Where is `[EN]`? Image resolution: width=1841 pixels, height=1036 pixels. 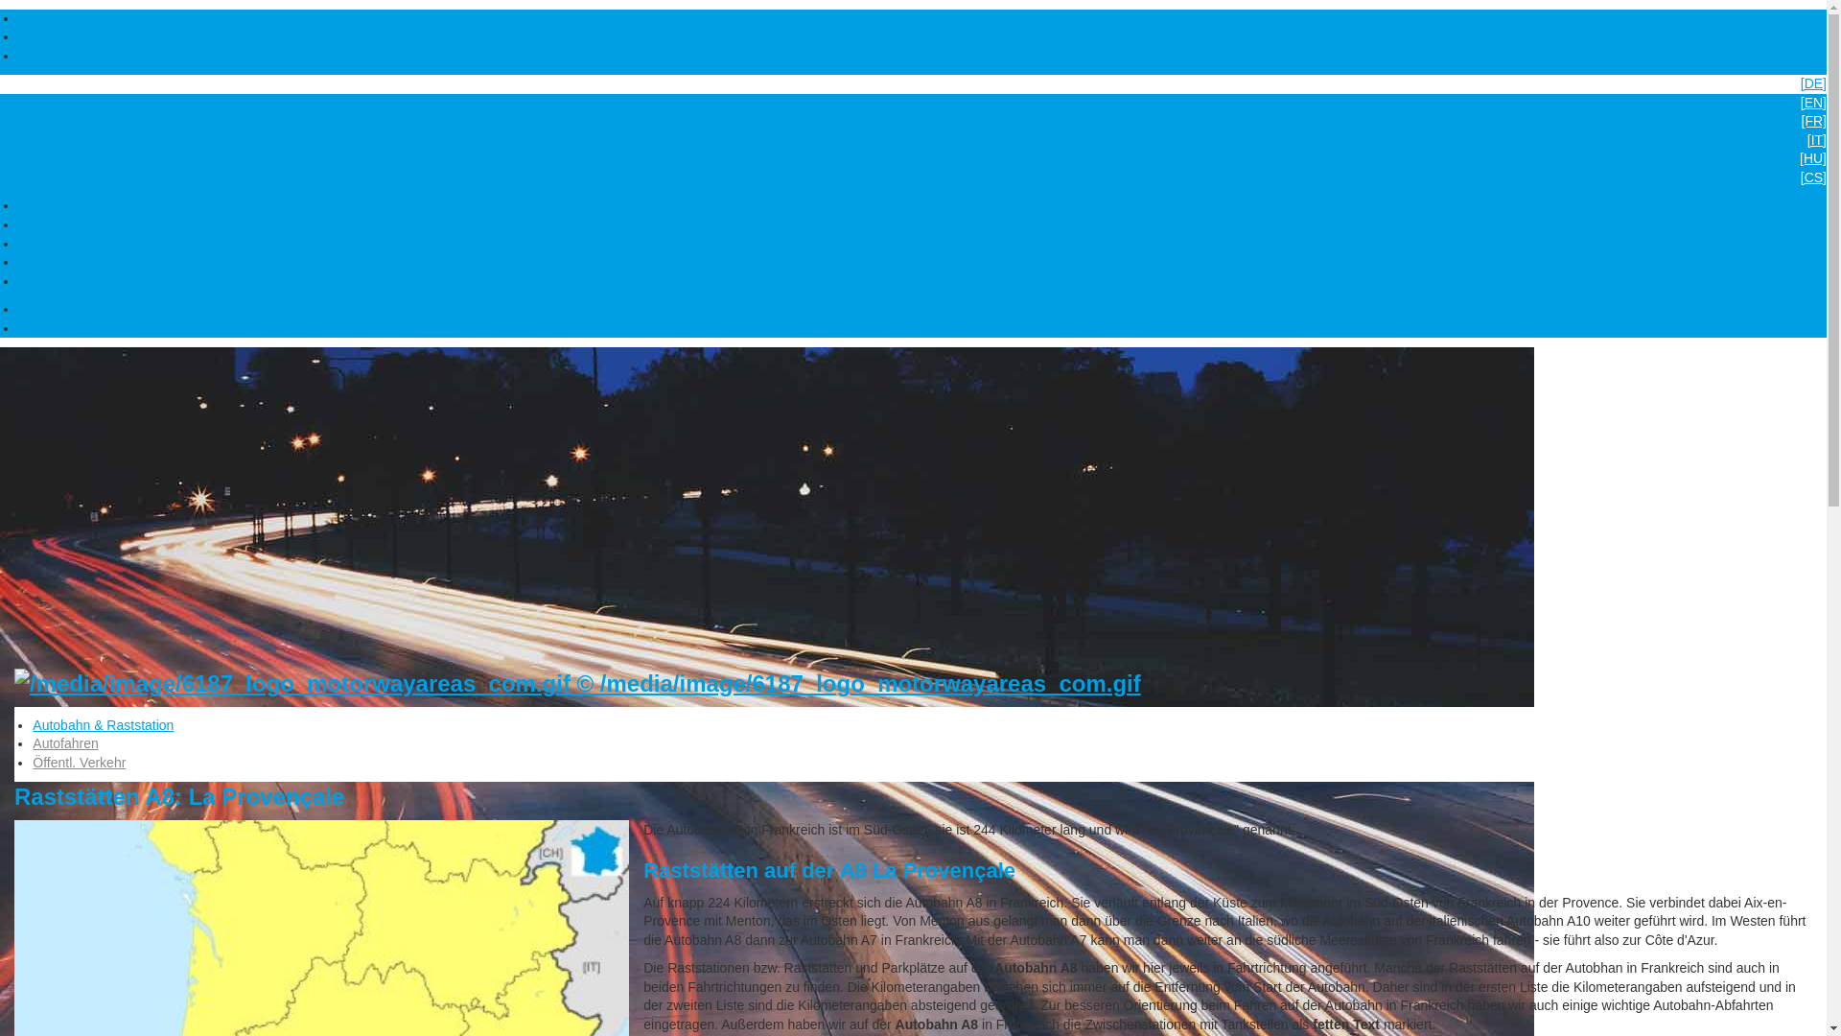
[EN] is located at coordinates (913, 104).